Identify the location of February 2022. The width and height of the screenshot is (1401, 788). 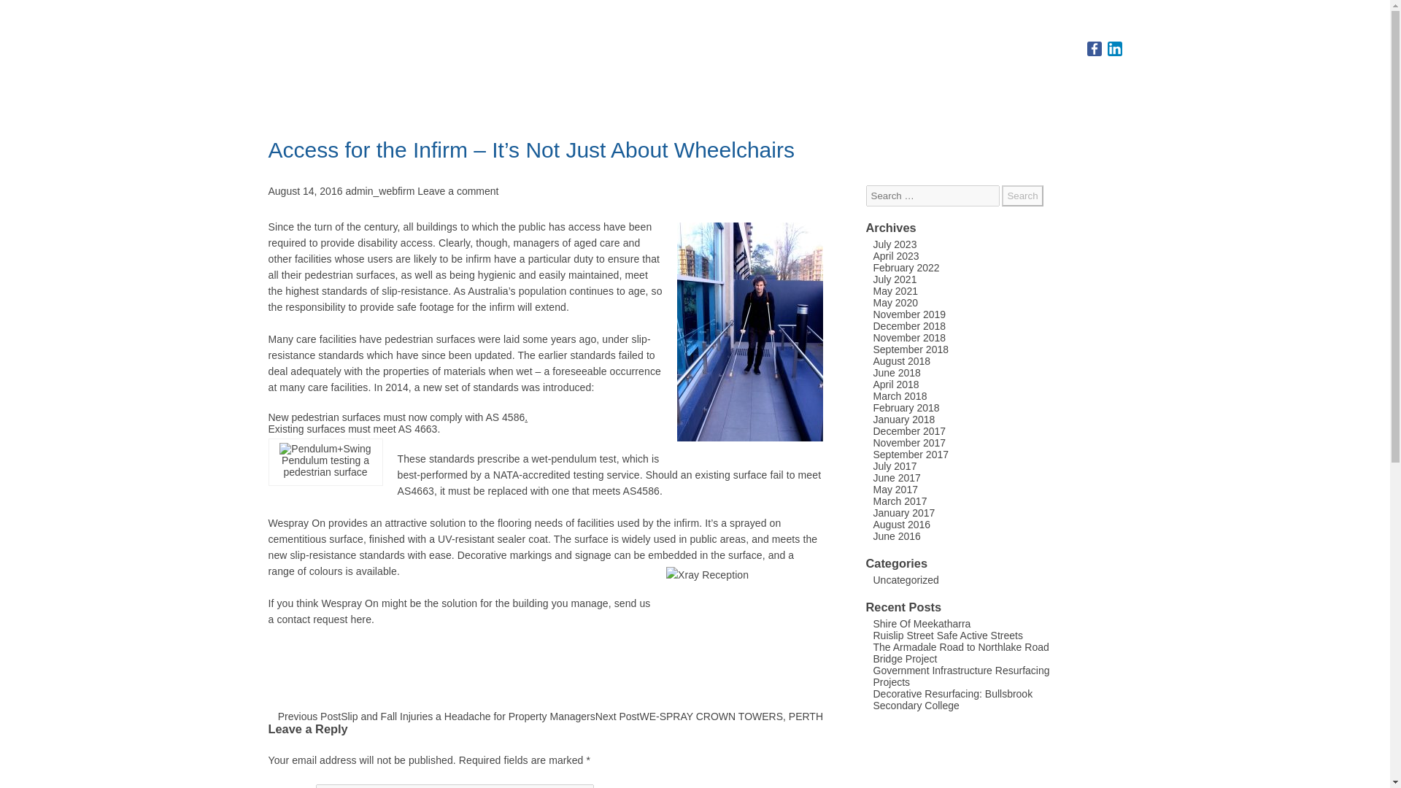
(906, 267).